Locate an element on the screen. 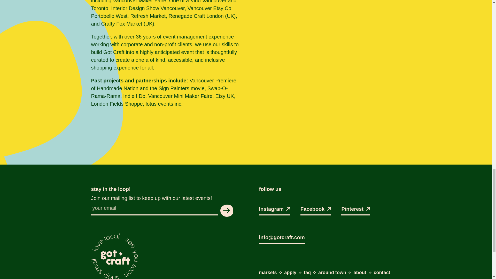 The width and height of the screenshot is (496, 279). apply is located at coordinates (290, 272).